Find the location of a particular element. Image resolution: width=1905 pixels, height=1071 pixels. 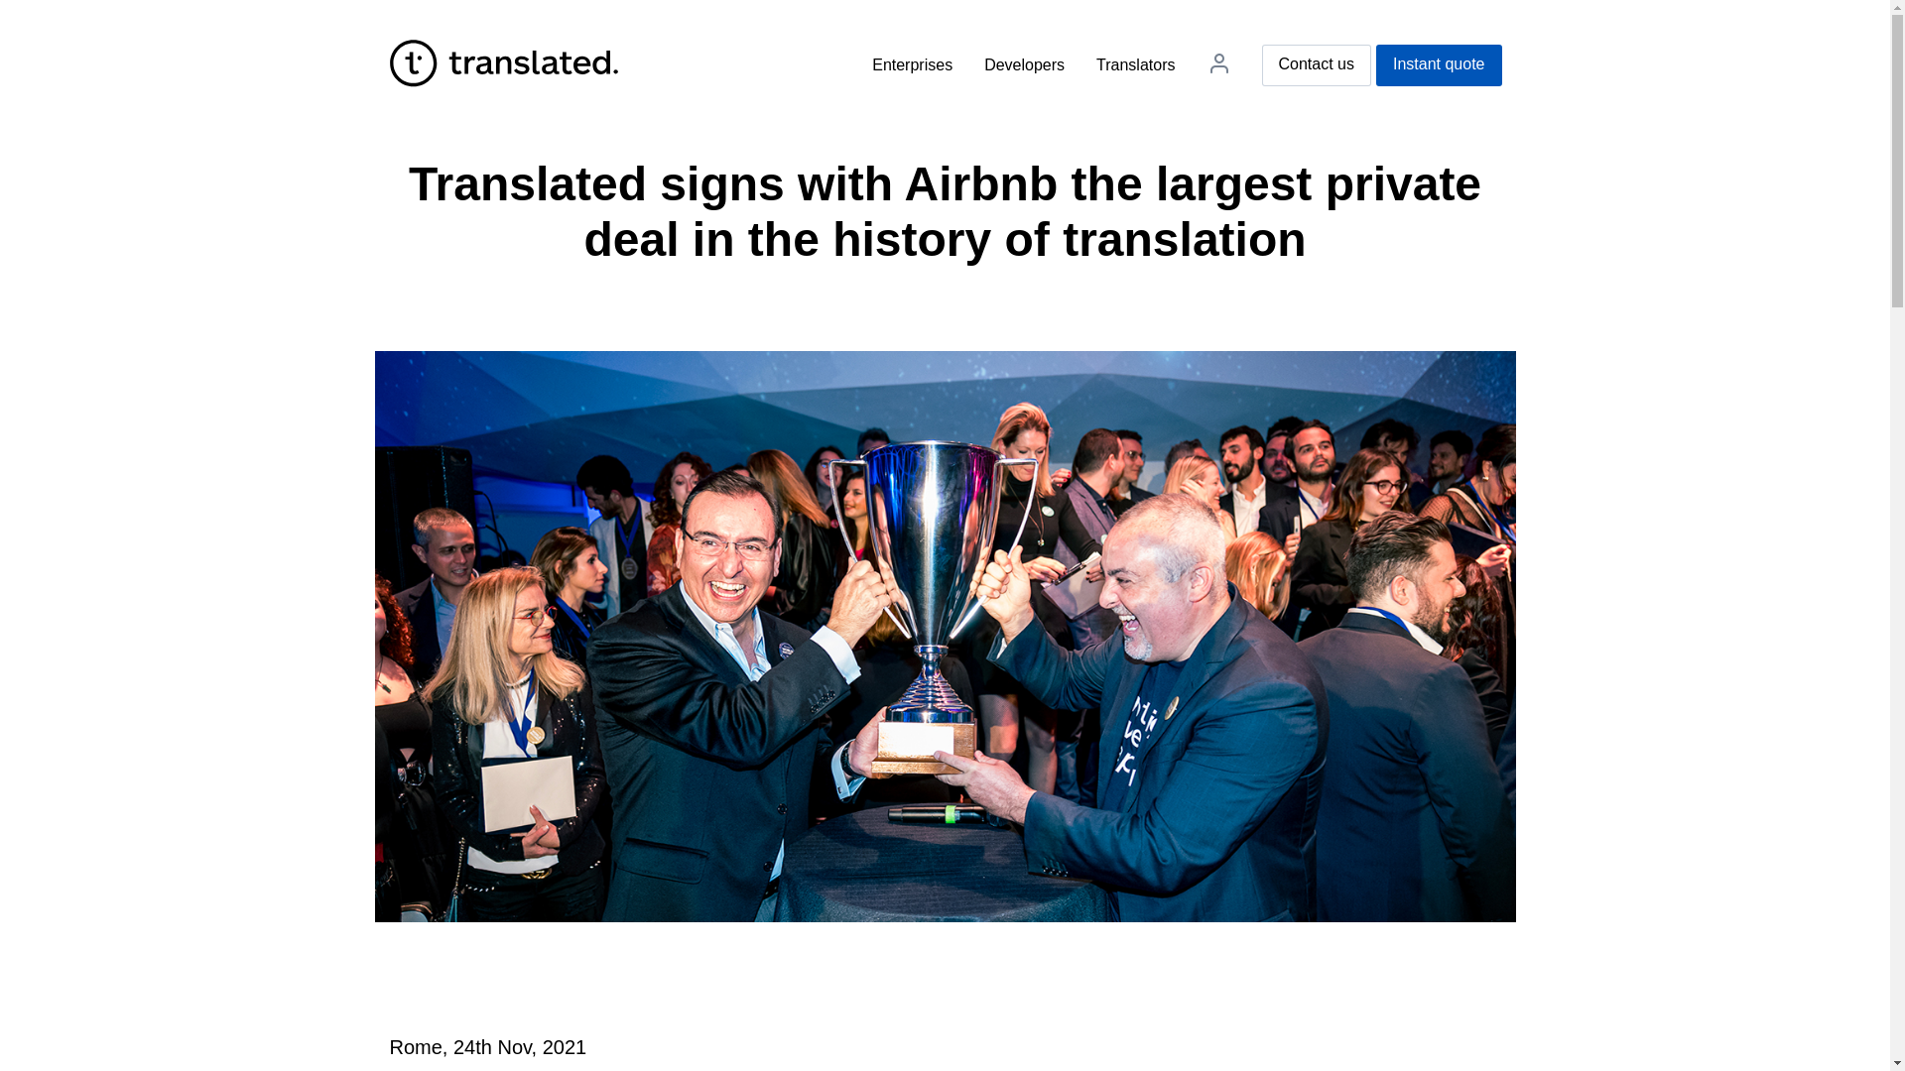

Contact us is located at coordinates (1316, 65).